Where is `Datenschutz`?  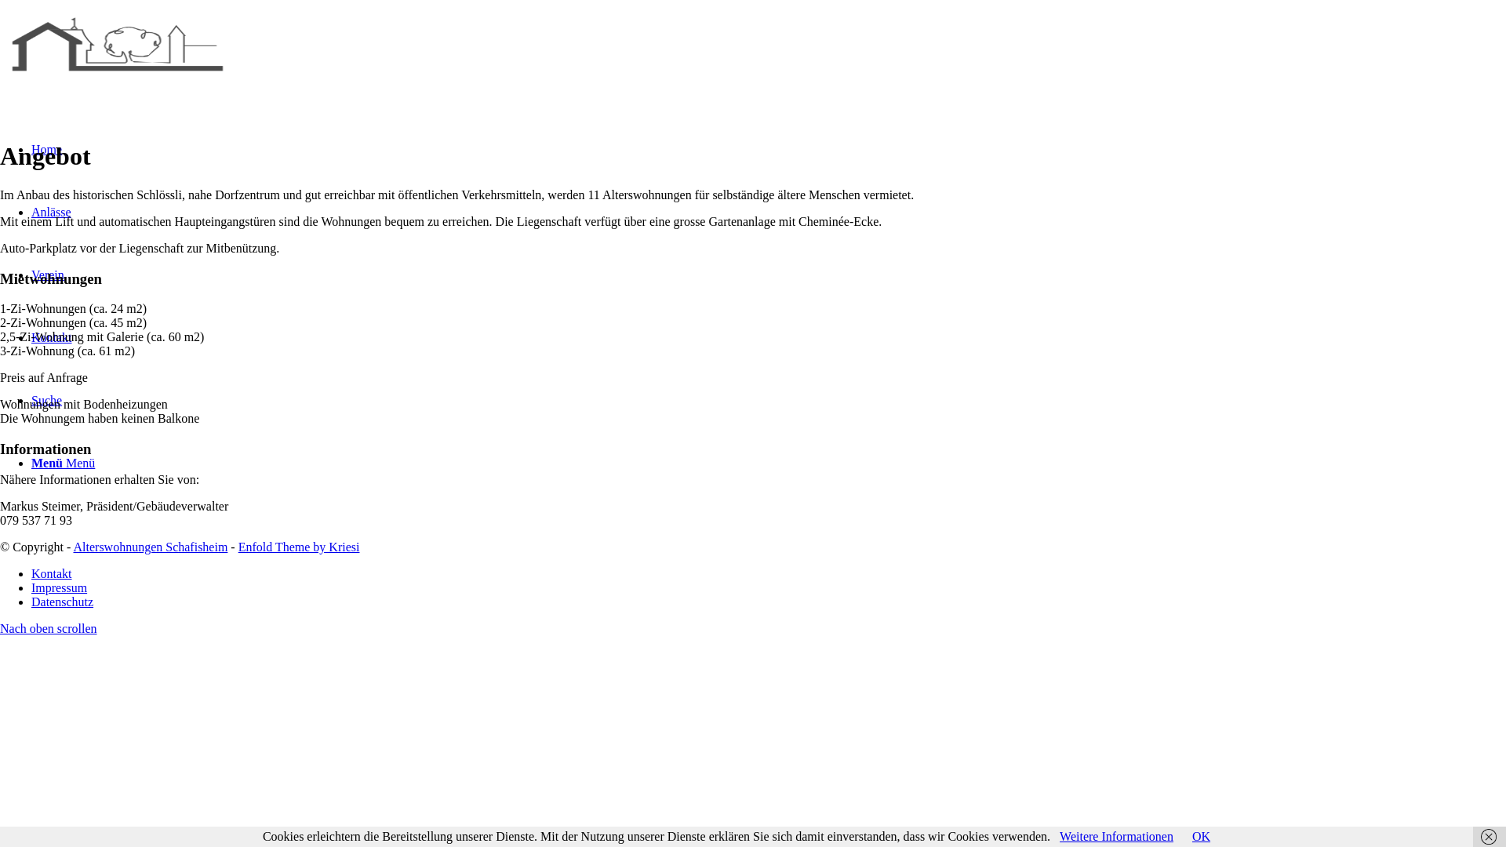 Datenschutz is located at coordinates (63, 602).